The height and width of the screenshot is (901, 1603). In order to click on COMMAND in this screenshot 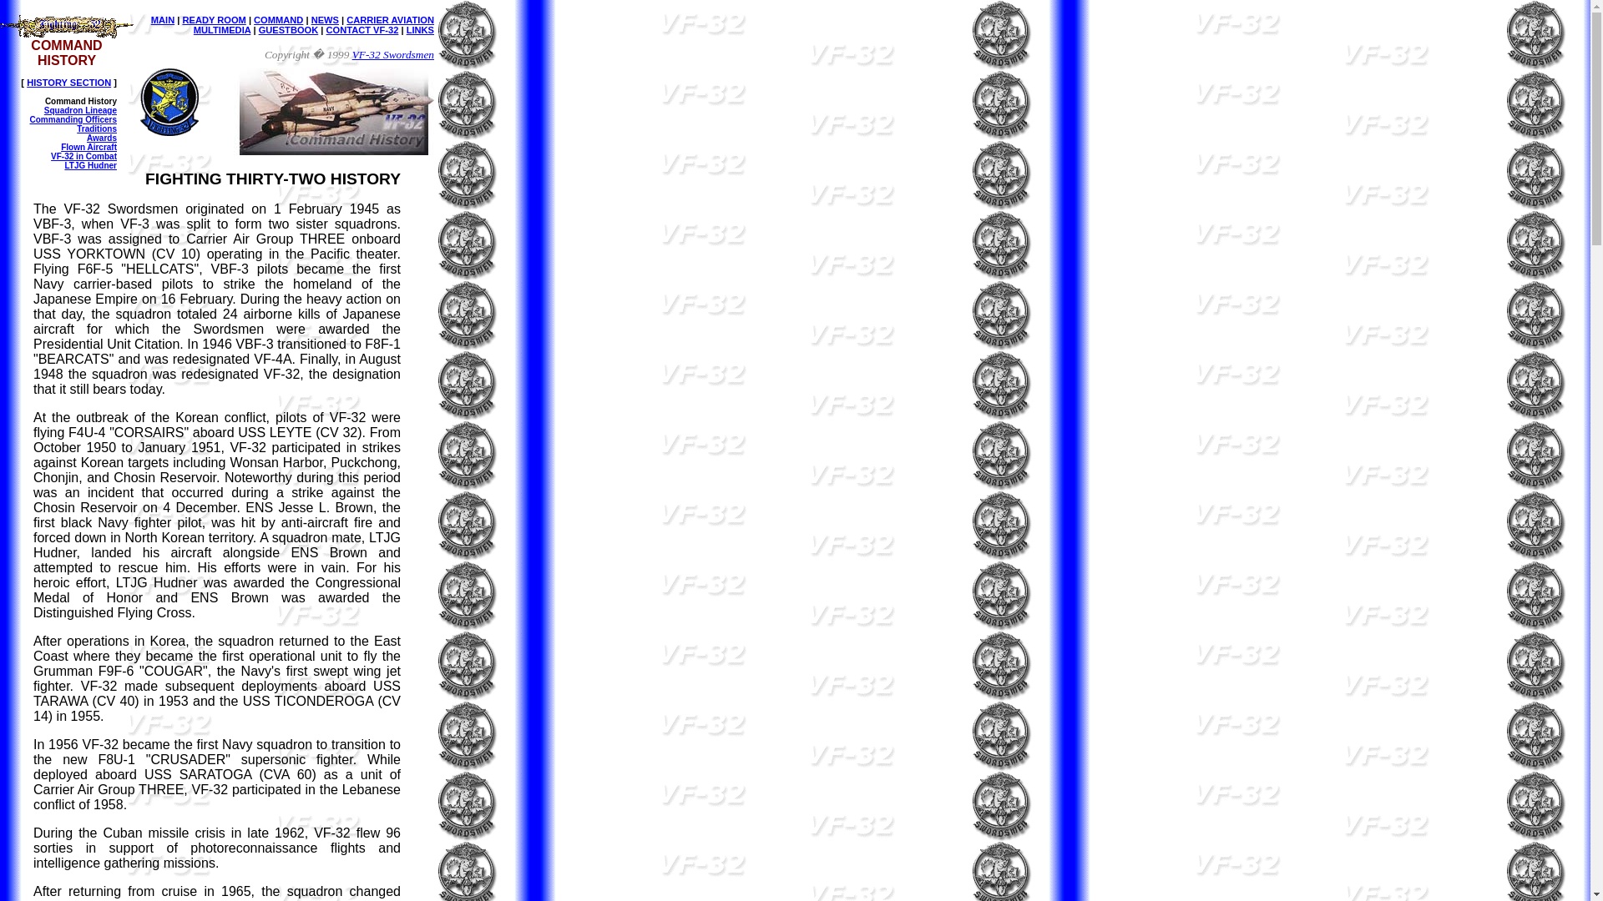, I will do `click(277, 20)`.